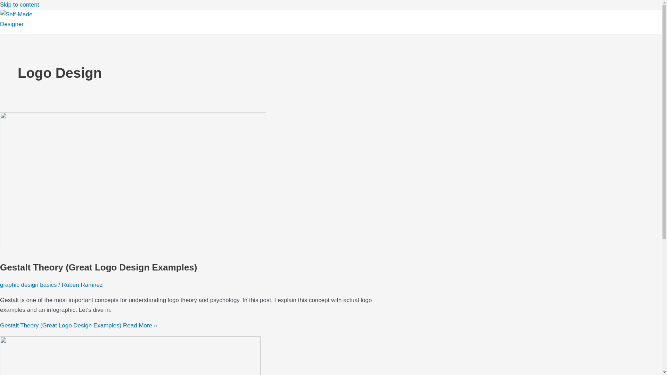 This screenshot has height=375, width=667. Describe the element at coordinates (19, 5) in the screenshot. I see `Skip to content` at that location.